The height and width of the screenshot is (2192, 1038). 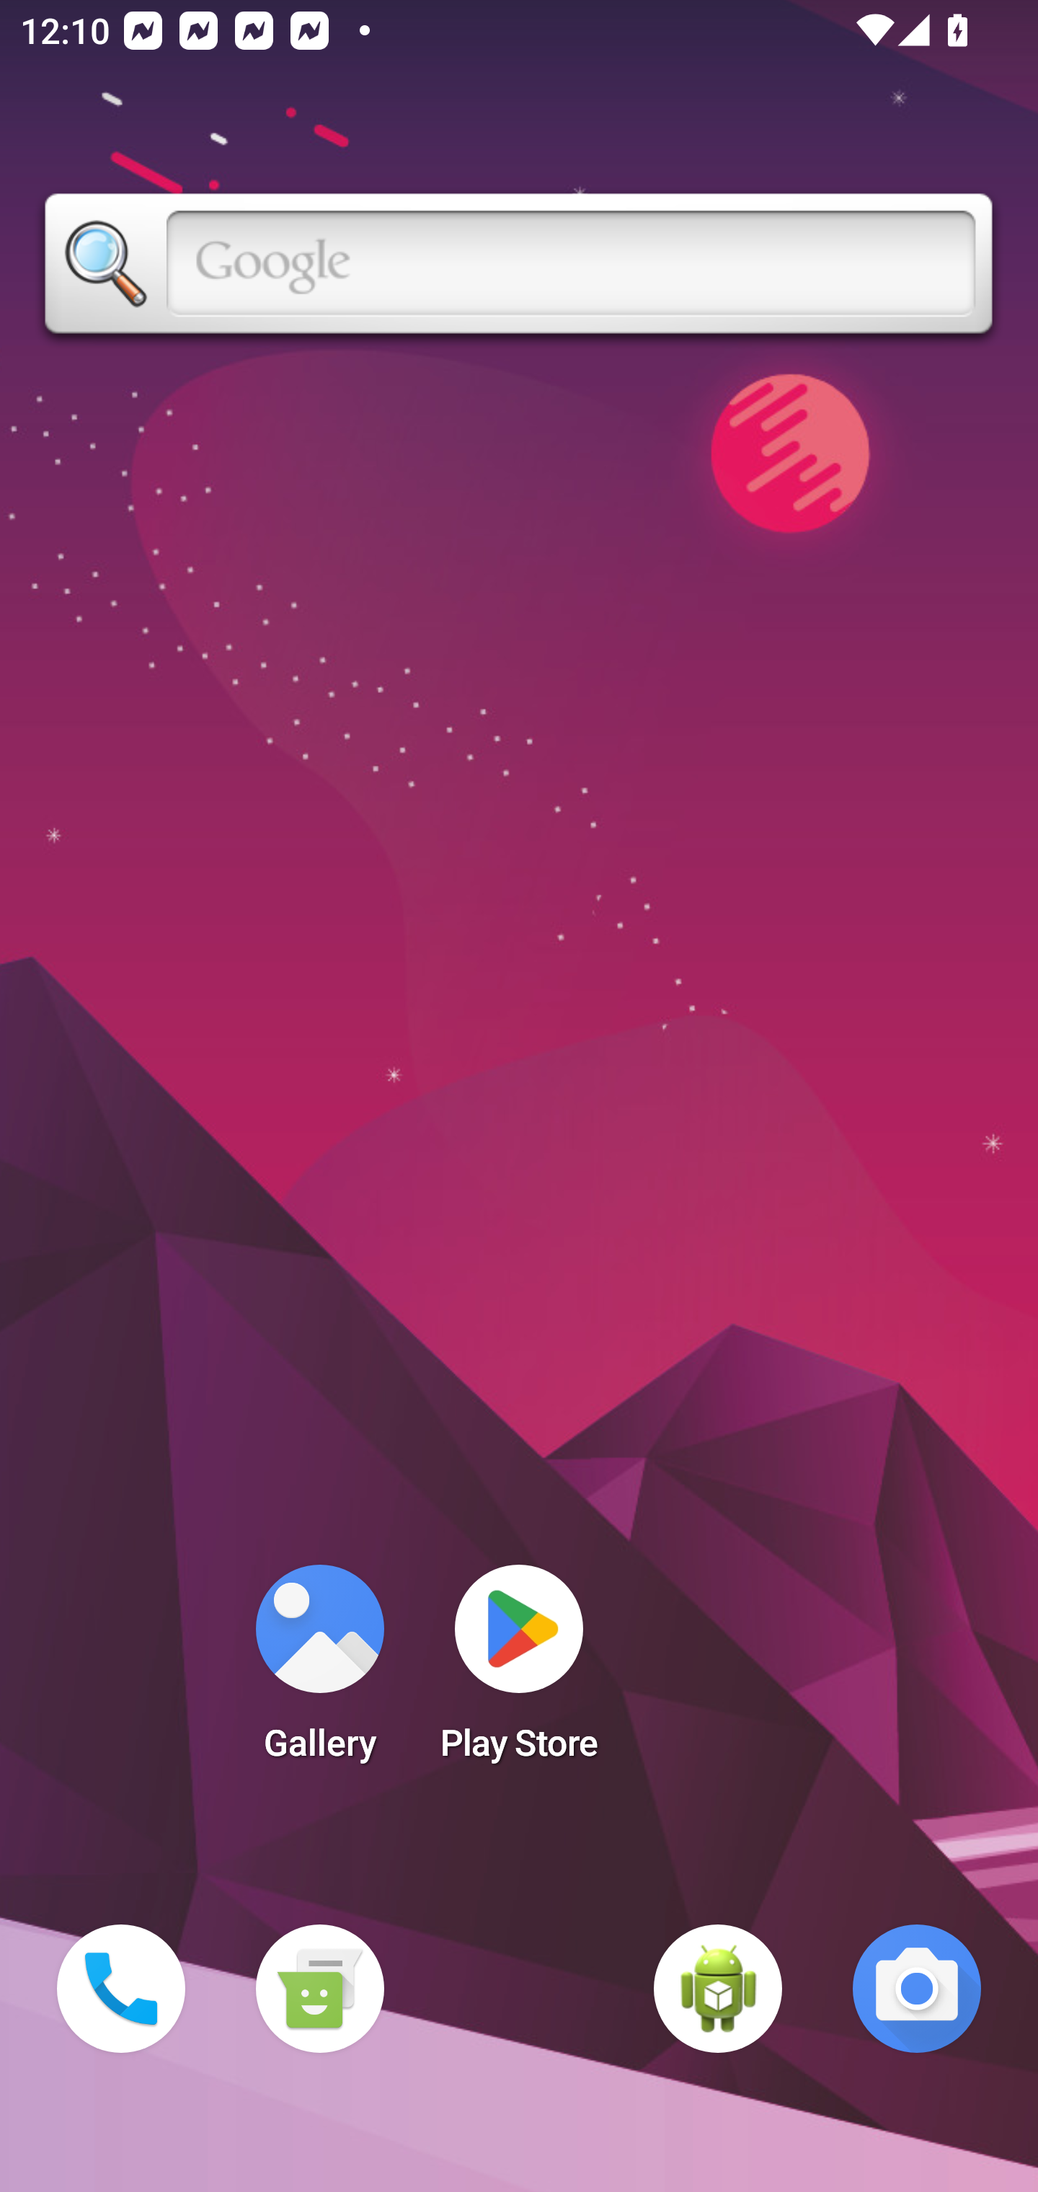 What do you see at coordinates (519, 1671) in the screenshot?
I see `Play Store` at bounding box center [519, 1671].